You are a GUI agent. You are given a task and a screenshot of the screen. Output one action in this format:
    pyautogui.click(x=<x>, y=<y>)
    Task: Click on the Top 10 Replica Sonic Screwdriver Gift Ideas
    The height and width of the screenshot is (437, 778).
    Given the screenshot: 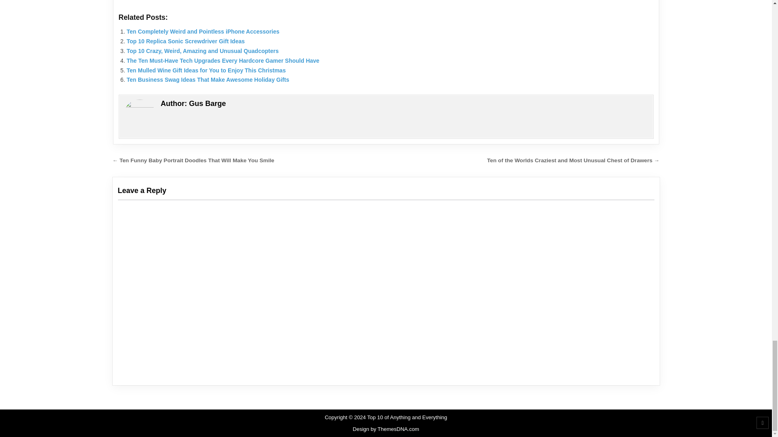 What is the action you would take?
    pyautogui.click(x=186, y=41)
    